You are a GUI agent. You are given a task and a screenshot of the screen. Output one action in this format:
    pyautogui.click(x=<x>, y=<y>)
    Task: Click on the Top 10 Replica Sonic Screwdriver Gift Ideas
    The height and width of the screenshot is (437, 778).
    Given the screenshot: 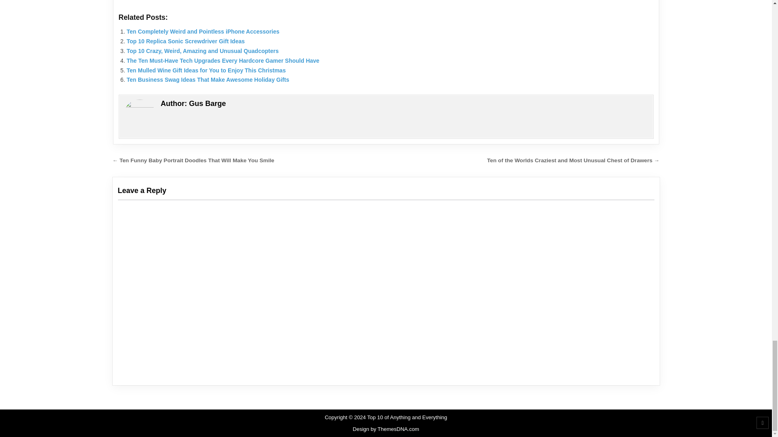 What is the action you would take?
    pyautogui.click(x=186, y=41)
    